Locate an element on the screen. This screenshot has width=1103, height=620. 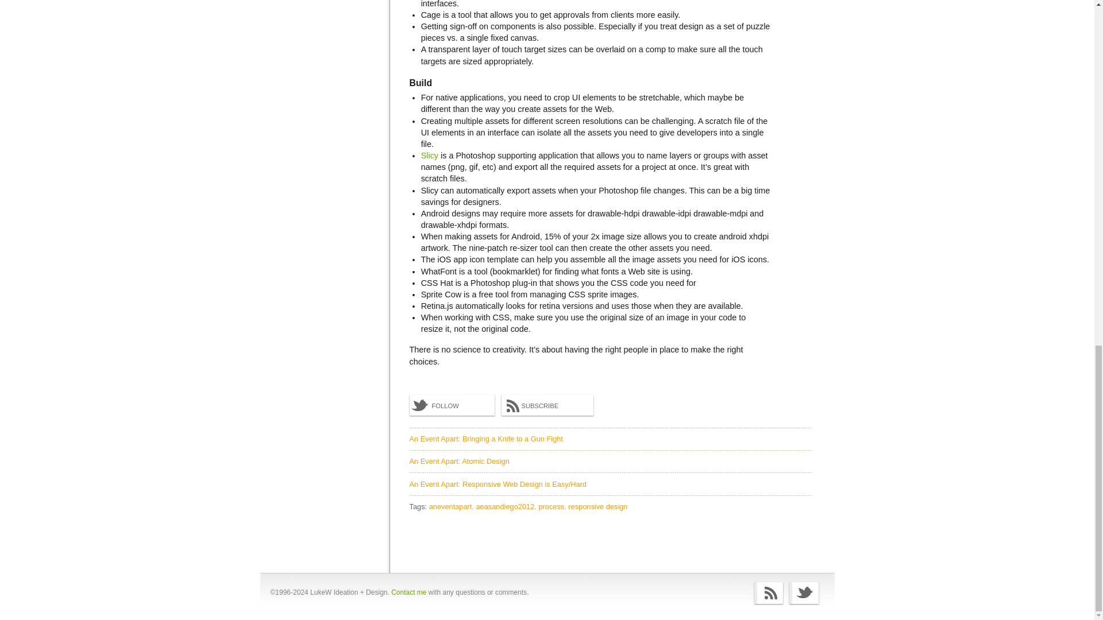
Follow on Twitter is located at coordinates (804, 592).